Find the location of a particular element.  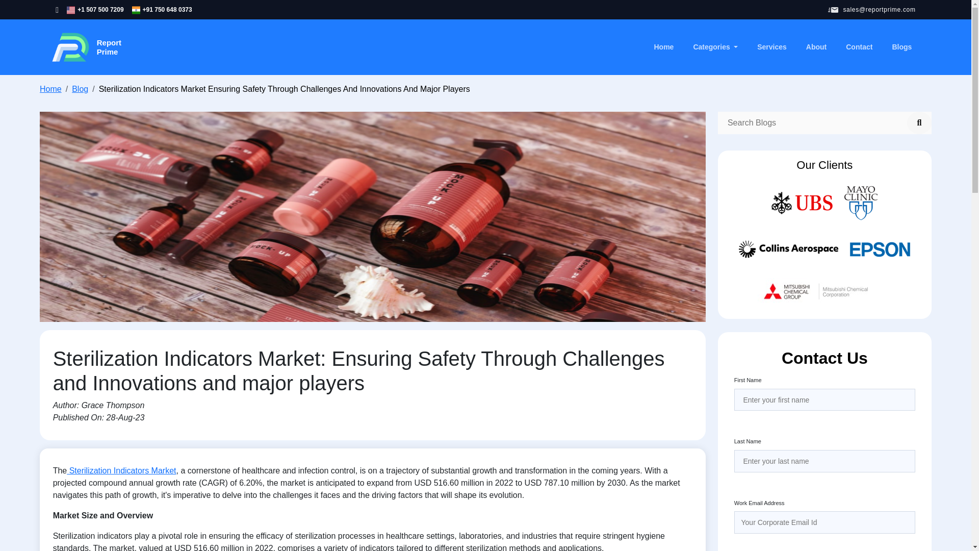

Sterilization Indicators Market is located at coordinates (121, 470).